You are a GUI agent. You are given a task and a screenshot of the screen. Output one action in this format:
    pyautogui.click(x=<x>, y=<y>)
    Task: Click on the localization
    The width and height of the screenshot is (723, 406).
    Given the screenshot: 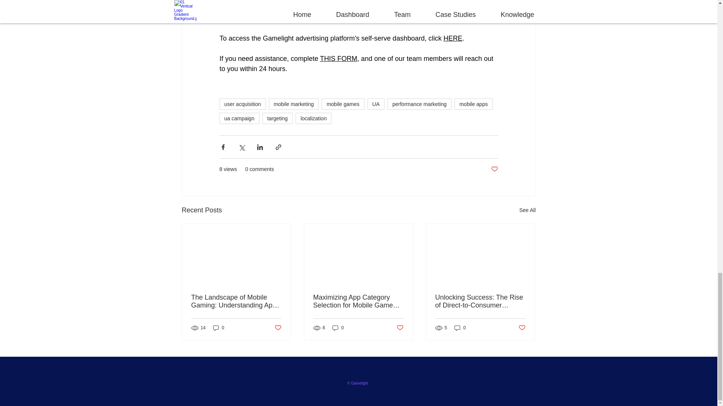 What is the action you would take?
    pyautogui.click(x=313, y=118)
    